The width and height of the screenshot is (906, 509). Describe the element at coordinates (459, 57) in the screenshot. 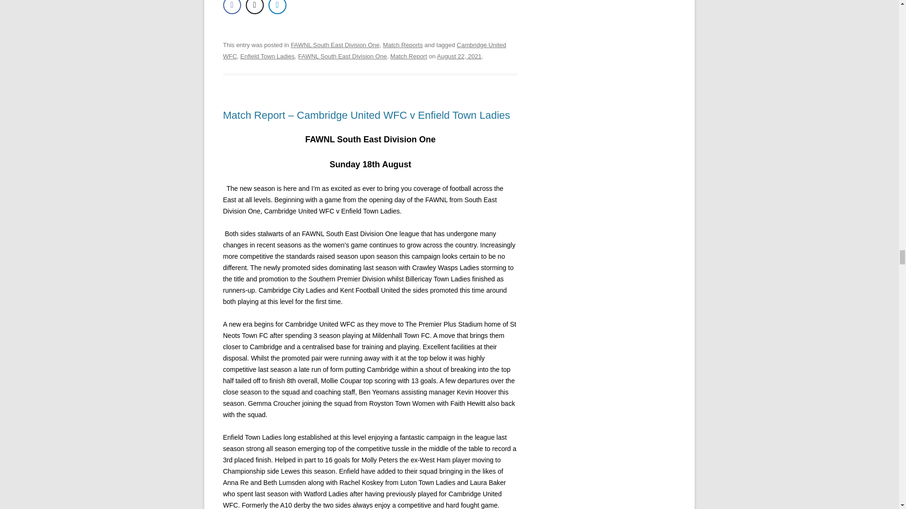

I see `21:12` at that location.